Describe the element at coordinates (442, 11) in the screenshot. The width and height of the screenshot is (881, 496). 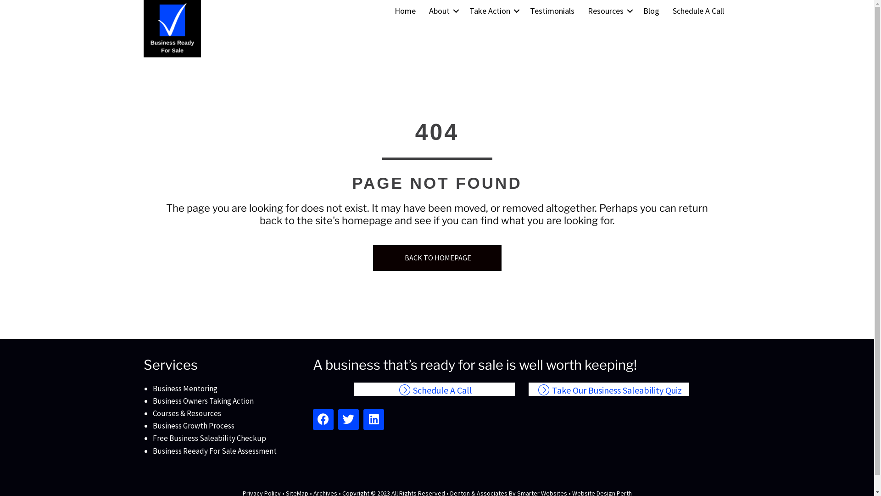
I see `About` at that location.